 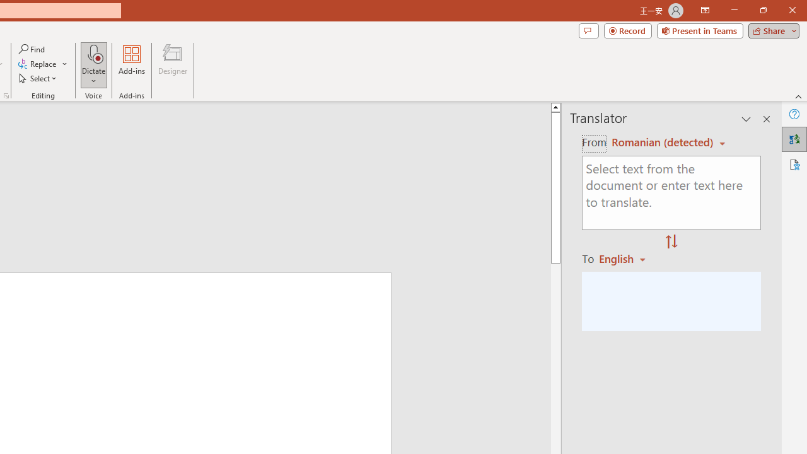 What do you see at coordinates (173, 64) in the screenshot?
I see `Designer` at bounding box center [173, 64].